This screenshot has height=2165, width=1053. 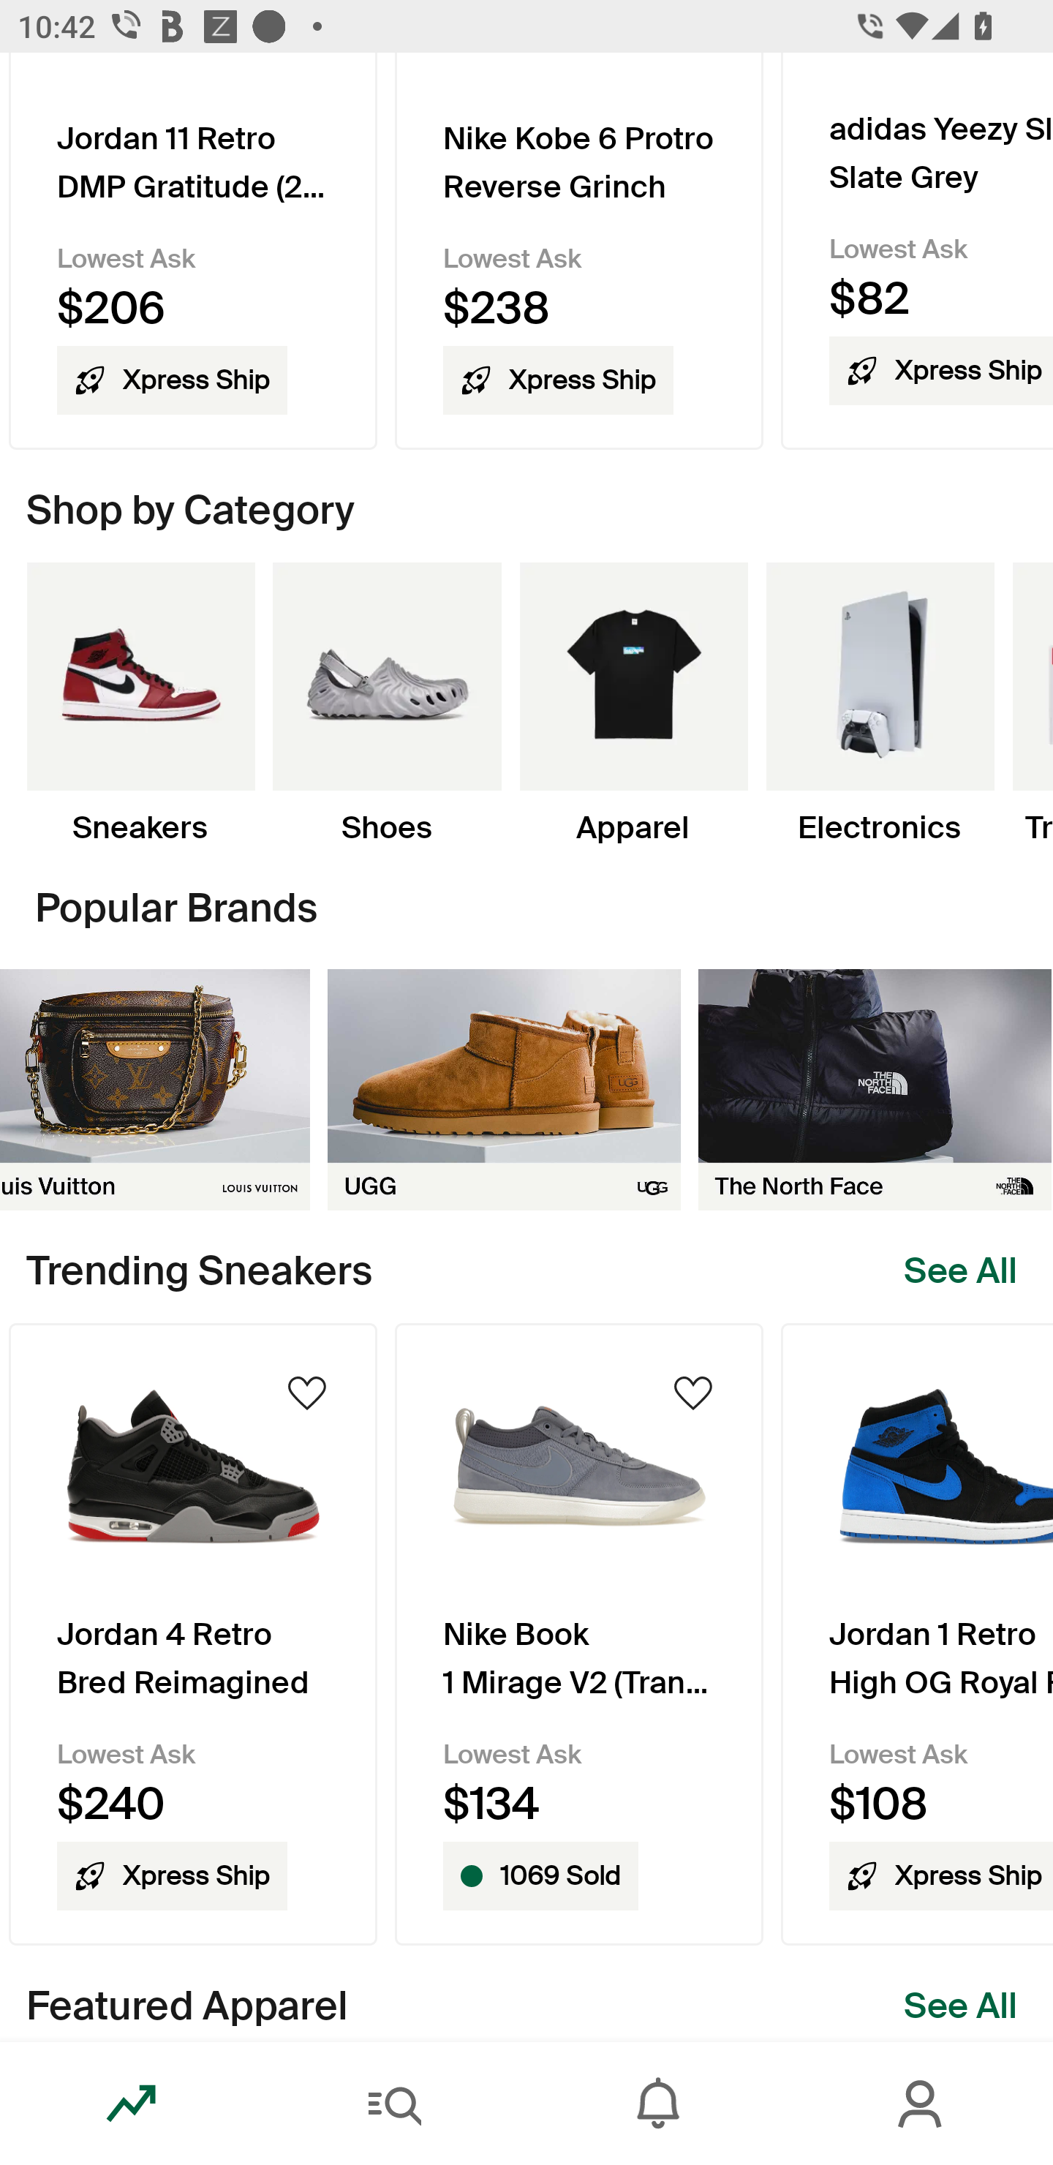 What do you see at coordinates (875, 1090) in the screenshot?
I see `thenorthface.jpg` at bounding box center [875, 1090].